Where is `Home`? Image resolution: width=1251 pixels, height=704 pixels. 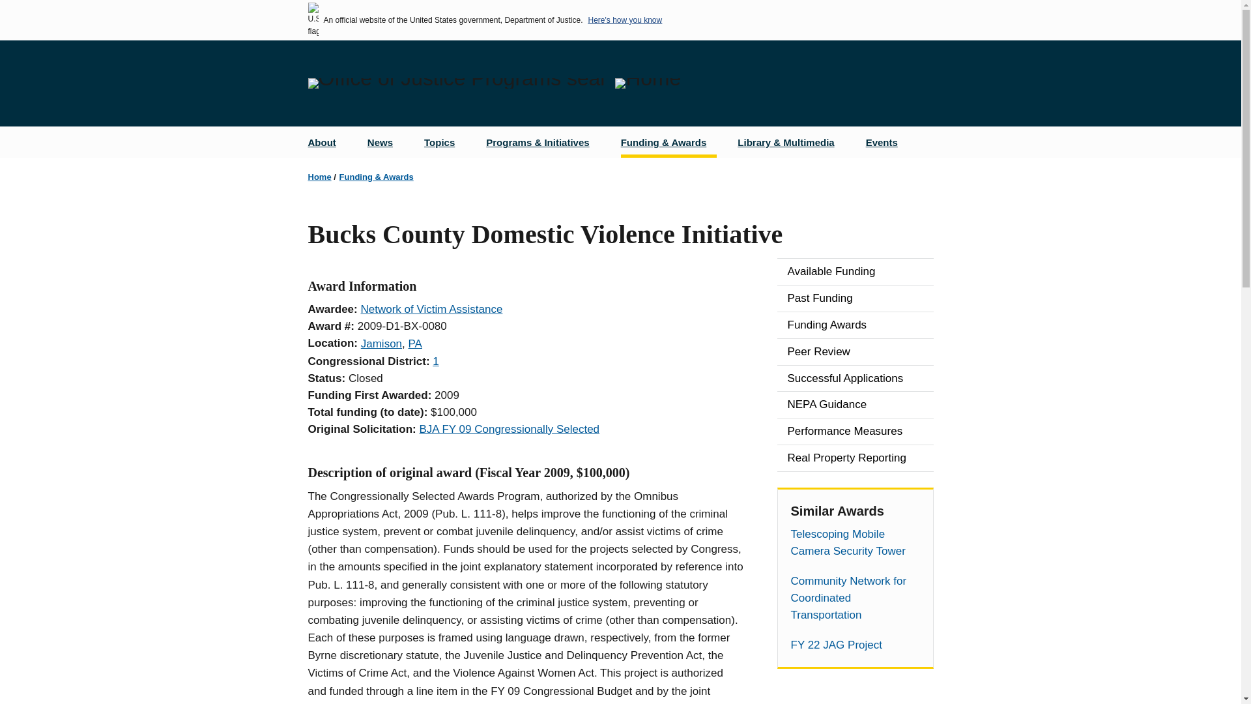 Home is located at coordinates (648, 83).